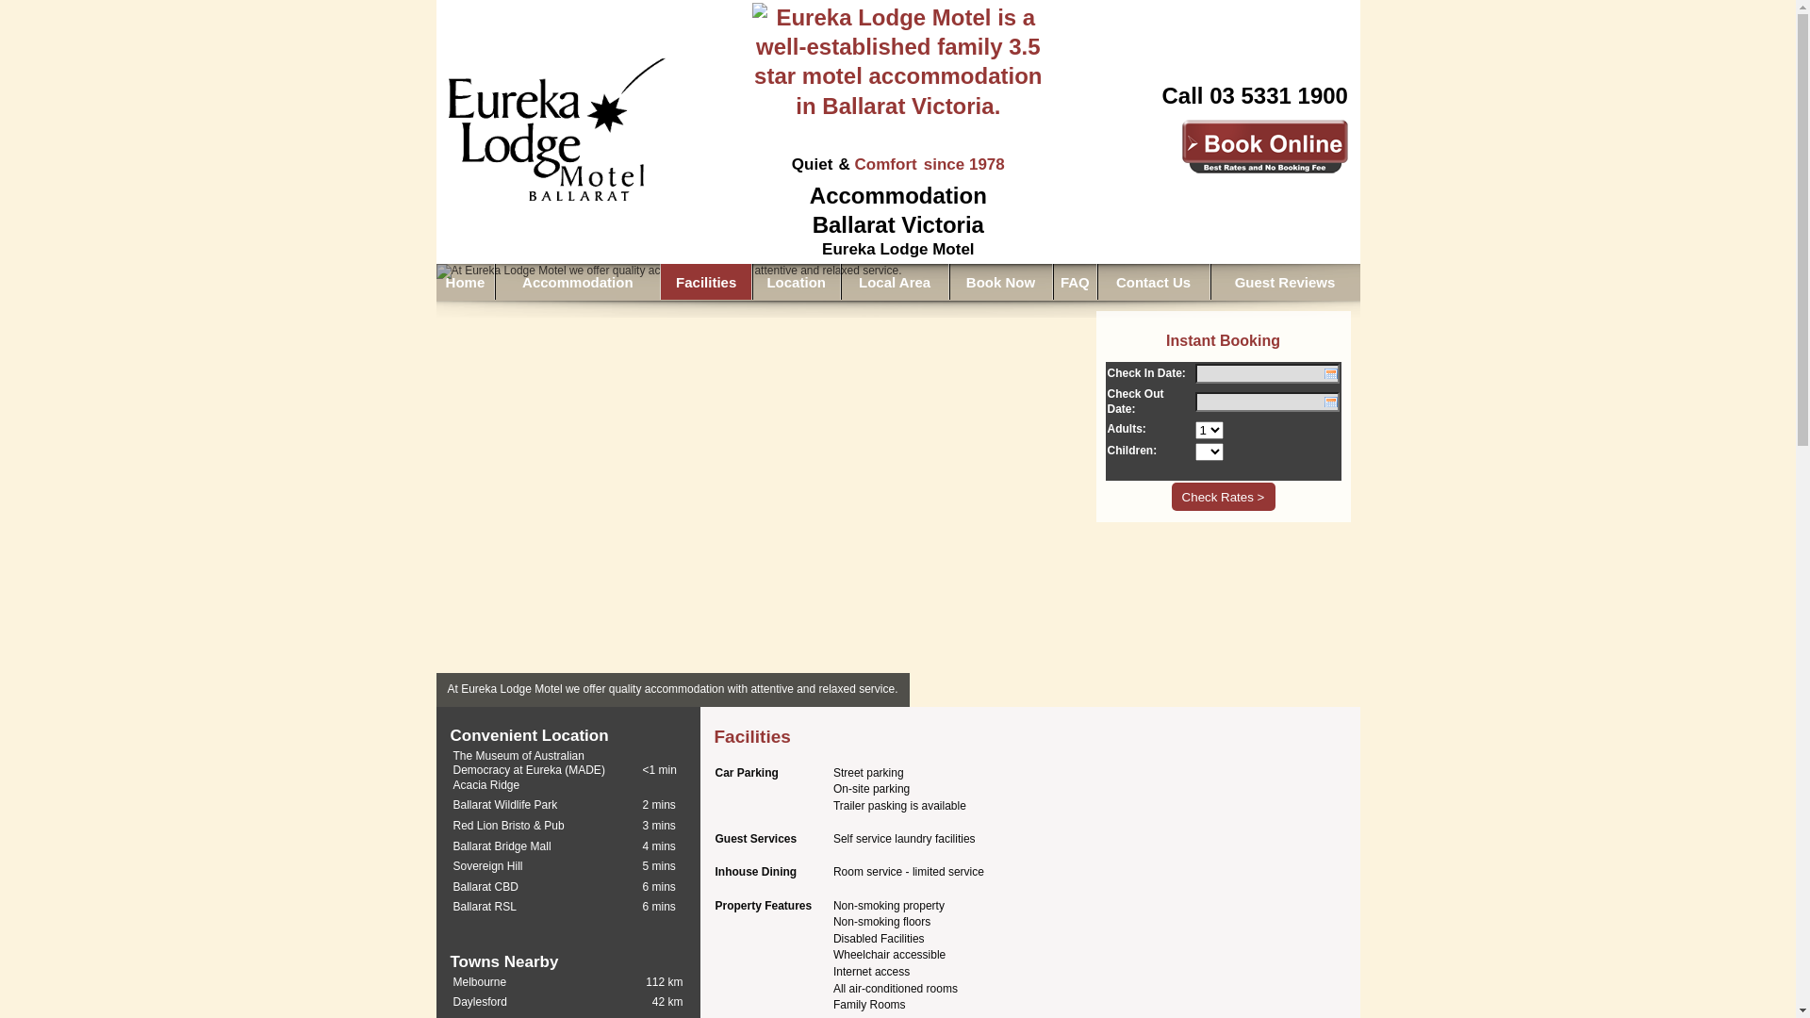 This screenshot has height=1018, width=1810. I want to click on Guest Reviews, so click(1286, 282).